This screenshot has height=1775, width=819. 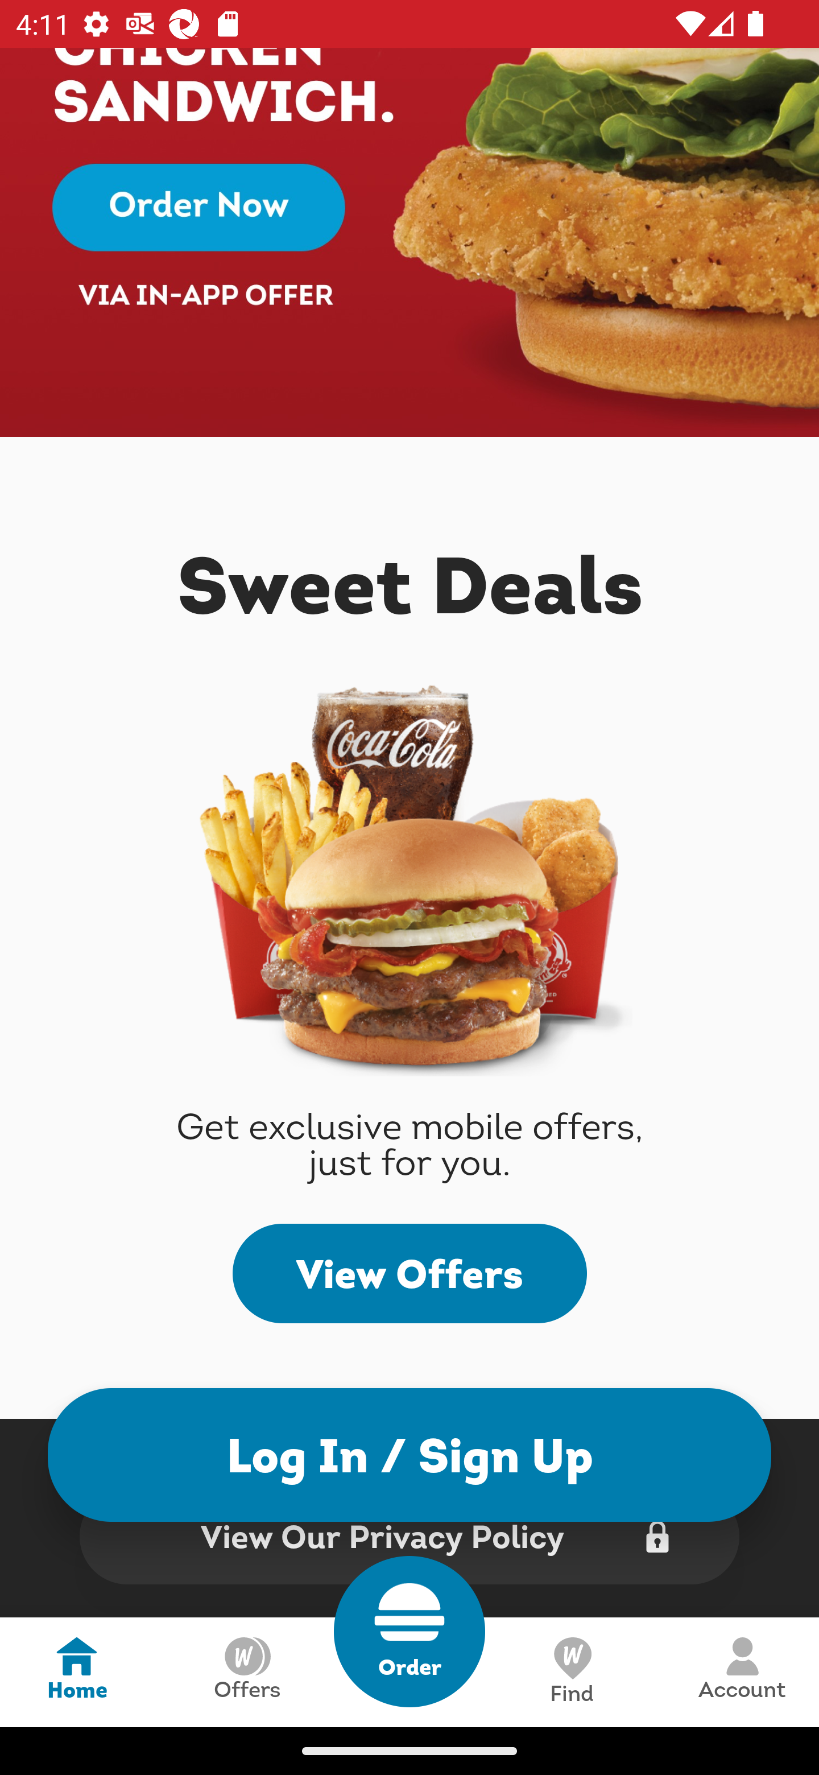 I want to click on Rewards,2 of 5 Offers Offers, so click(x=247, y=1671).